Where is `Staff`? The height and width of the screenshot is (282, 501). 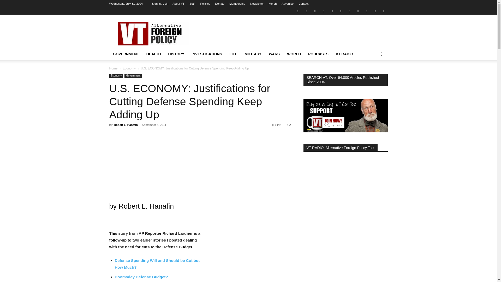
Staff is located at coordinates (192, 4).